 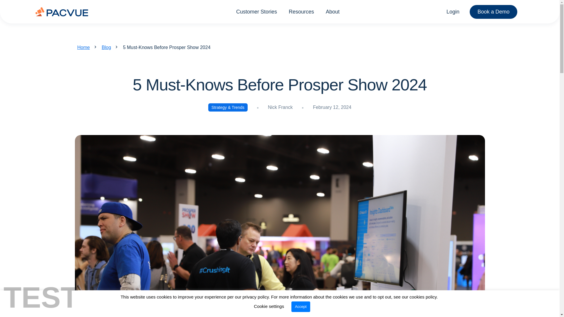 What do you see at coordinates (269, 306) in the screenshot?
I see `Cookie settings` at bounding box center [269, 306].